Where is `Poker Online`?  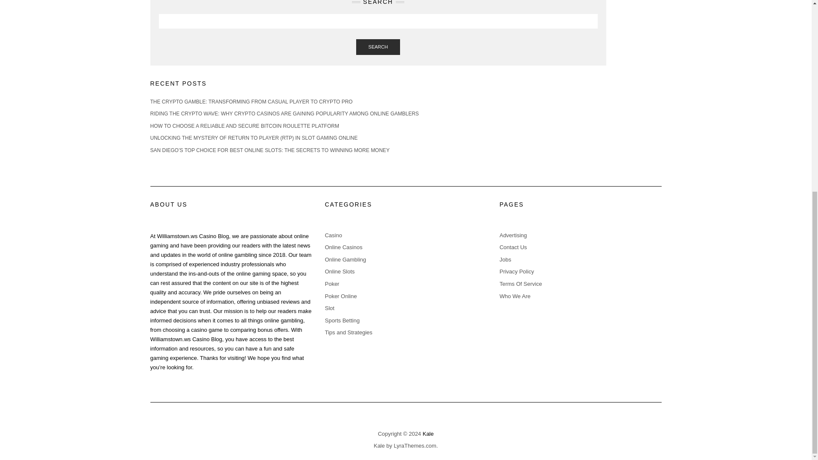
Poker Online is located at coordinates (341, 296).